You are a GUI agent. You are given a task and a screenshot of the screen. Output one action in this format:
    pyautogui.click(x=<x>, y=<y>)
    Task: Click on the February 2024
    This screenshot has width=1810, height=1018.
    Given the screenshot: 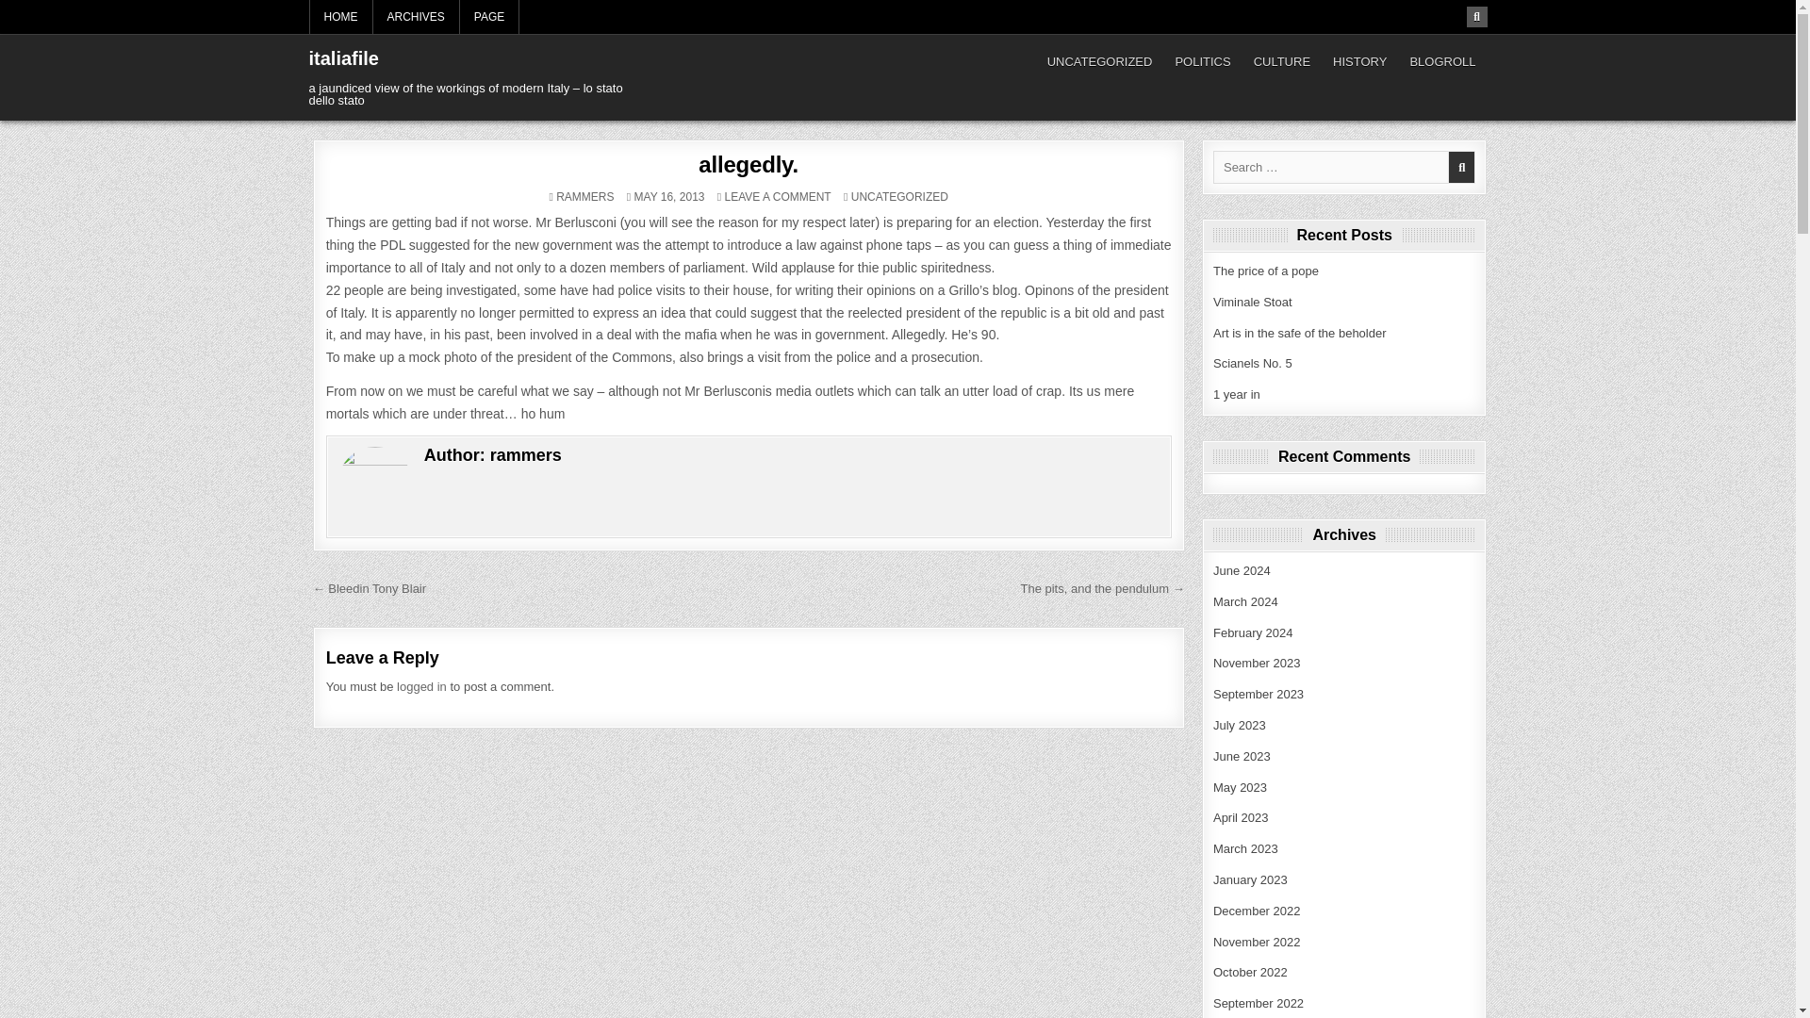 What is the action you would take?
    pyautogui.click(x=778, y=196)
    